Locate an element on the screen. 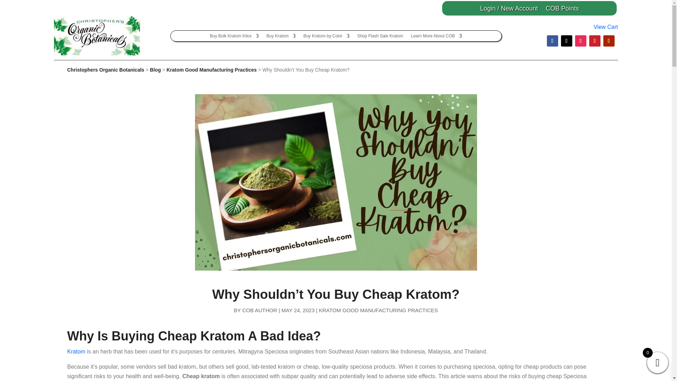  Christophers Organic Botanicals is located at coordinates (105, 70).